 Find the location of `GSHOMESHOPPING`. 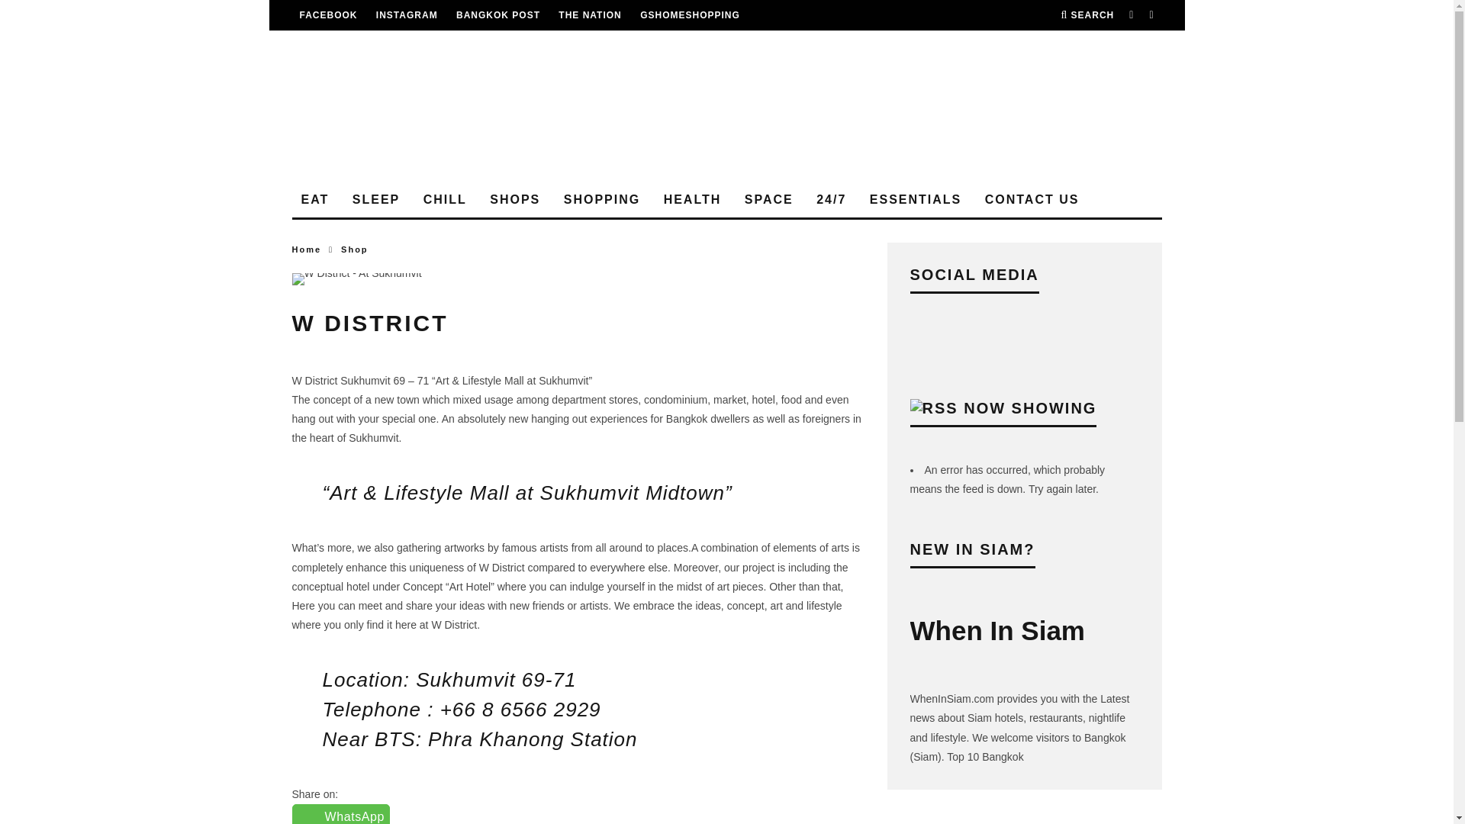

GSHOMESHOPPING is located at coordinates (690, 15).